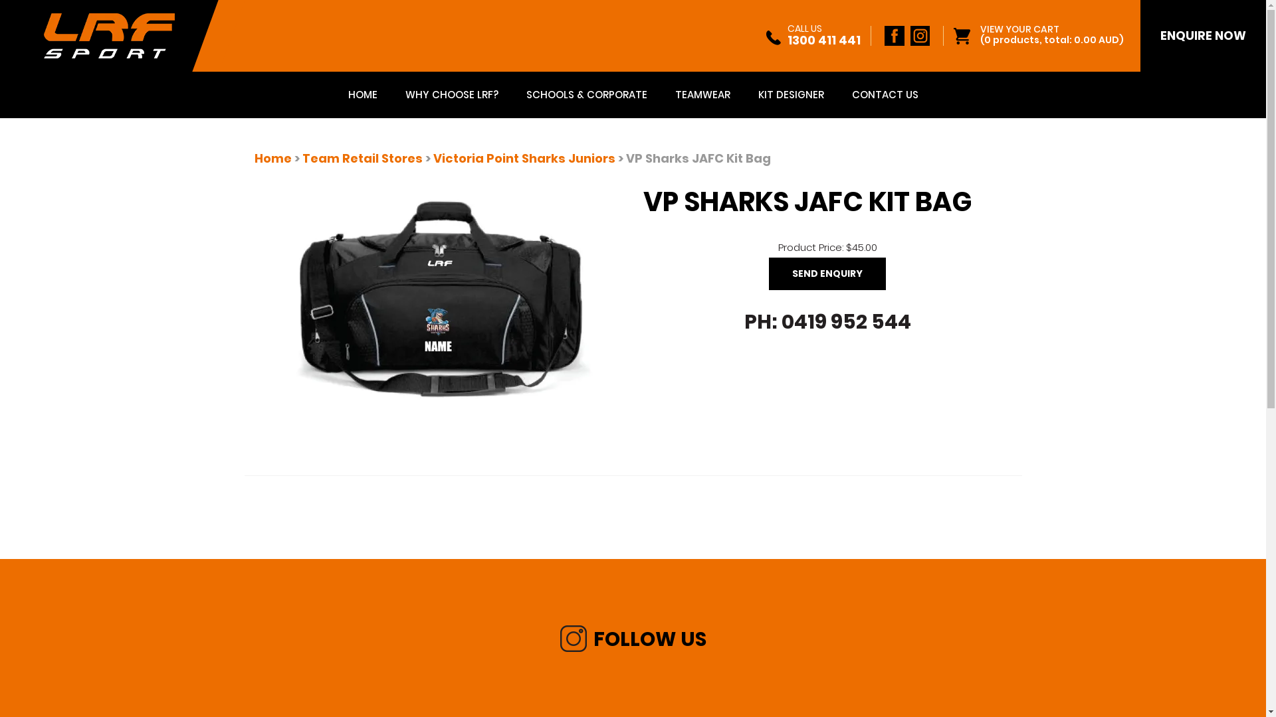 This screenshot has height=717, width=1276. Describe the element at coordinates (109, 35) in the screenshot. I see `LRF SPORTS` at that location.